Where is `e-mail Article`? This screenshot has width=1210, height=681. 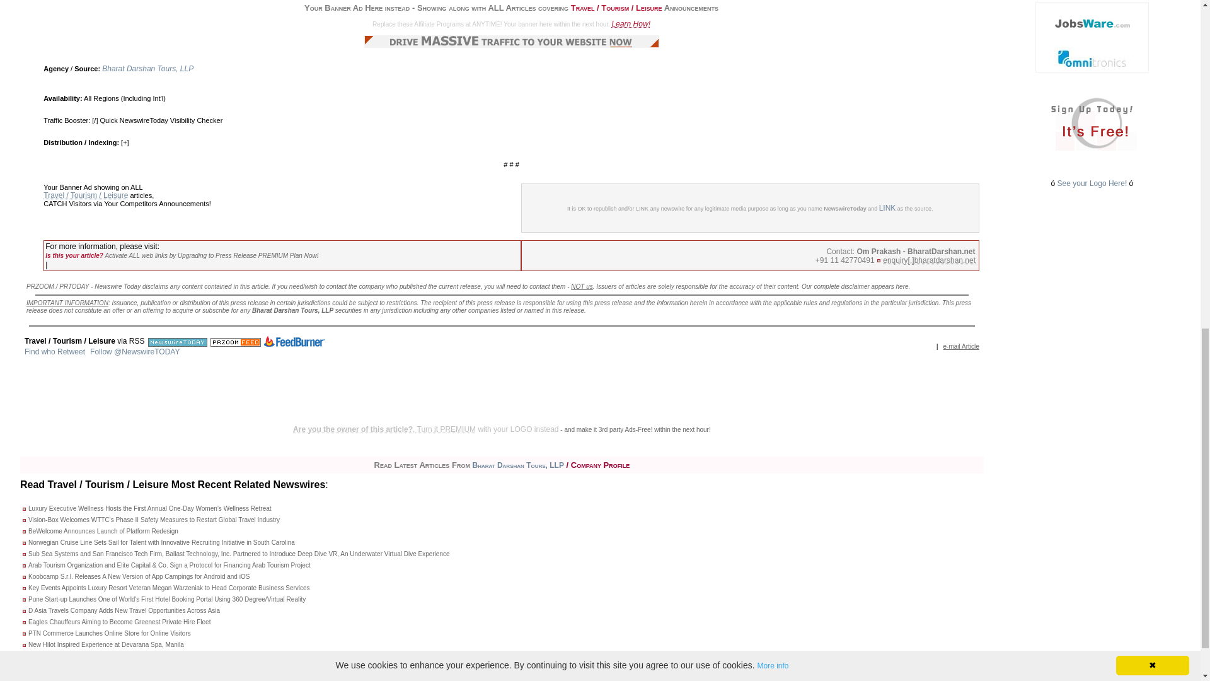
e-mail Article is located at coordinates (961, 346).